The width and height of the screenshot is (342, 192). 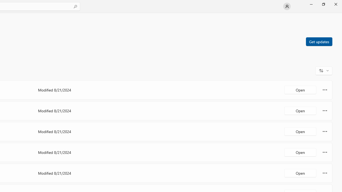 I want to click on Minimize Microsoft Store, so click(x=311, y=4).